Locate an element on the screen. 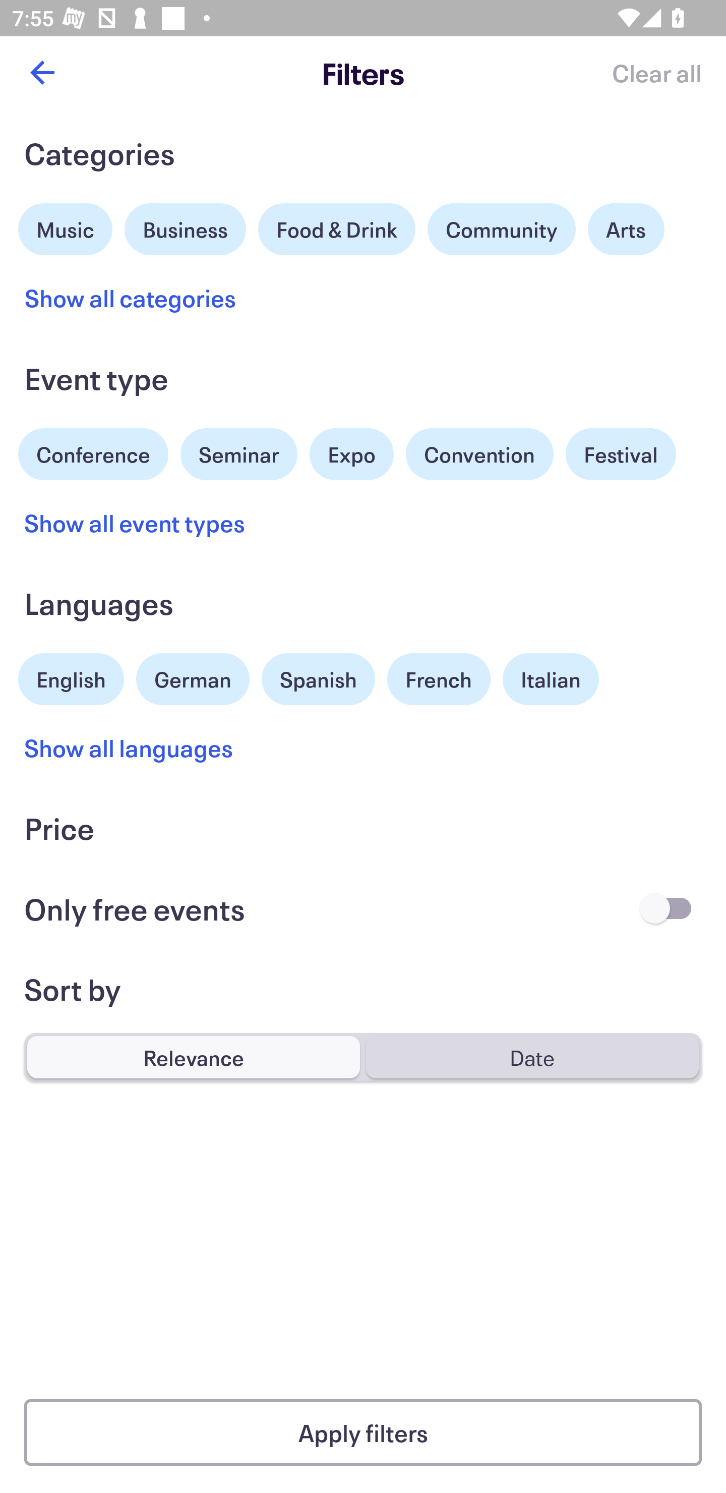  Festival is located at coordinates (620, 454).